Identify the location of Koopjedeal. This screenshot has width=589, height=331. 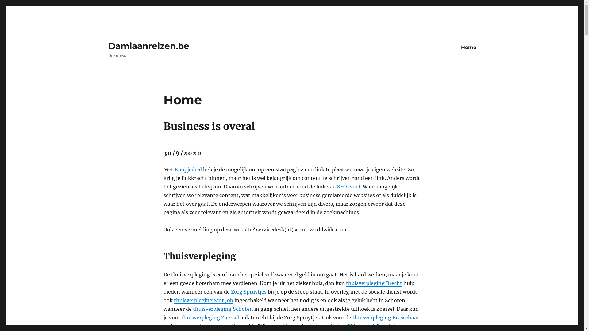
(188, 169).